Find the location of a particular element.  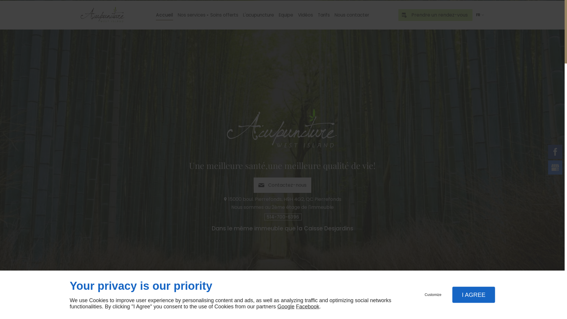

Soins offerts is located at coordinates (224, 15).